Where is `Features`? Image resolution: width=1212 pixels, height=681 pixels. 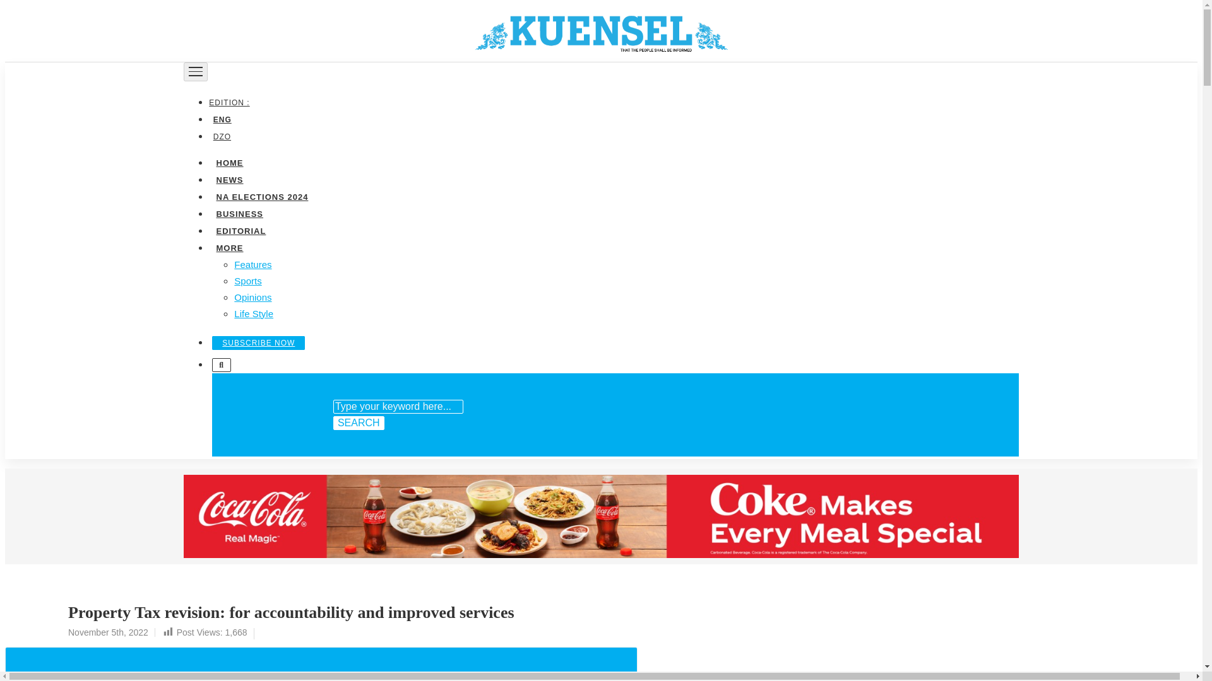
Features is located at coordinates (252, 264).